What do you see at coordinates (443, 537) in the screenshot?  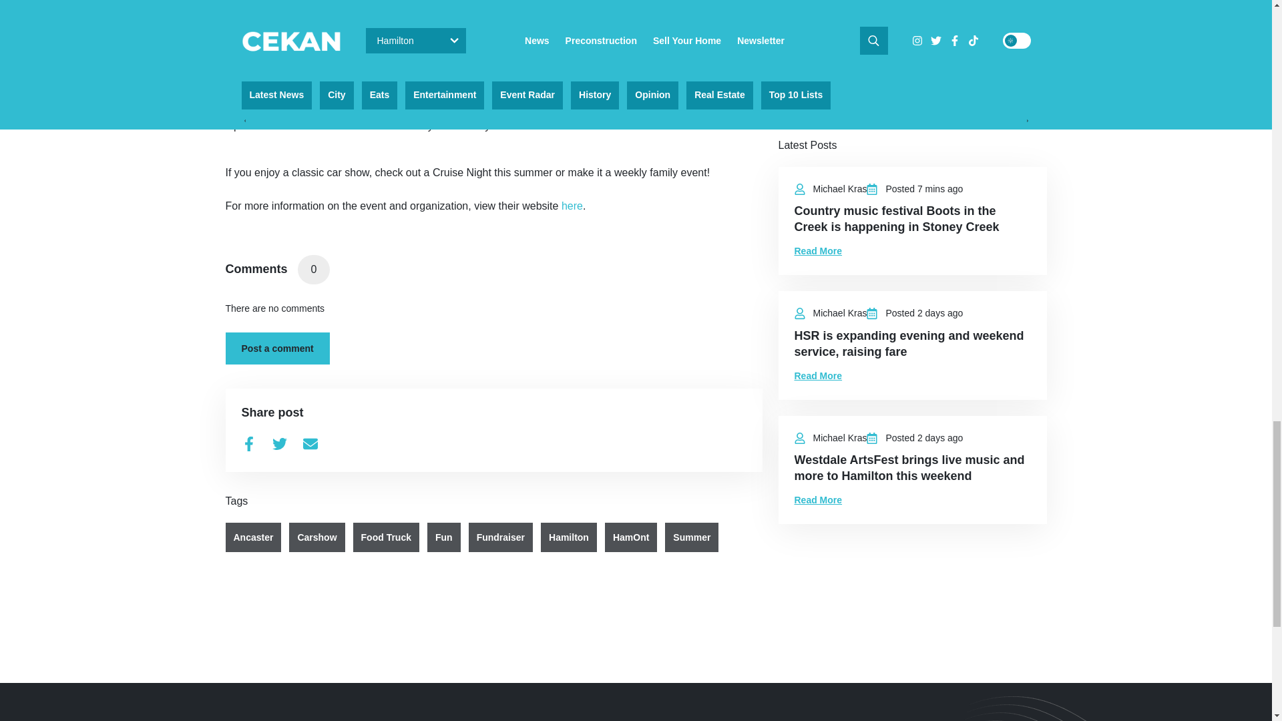 I see `Fun` at bounding box center [443, 537].